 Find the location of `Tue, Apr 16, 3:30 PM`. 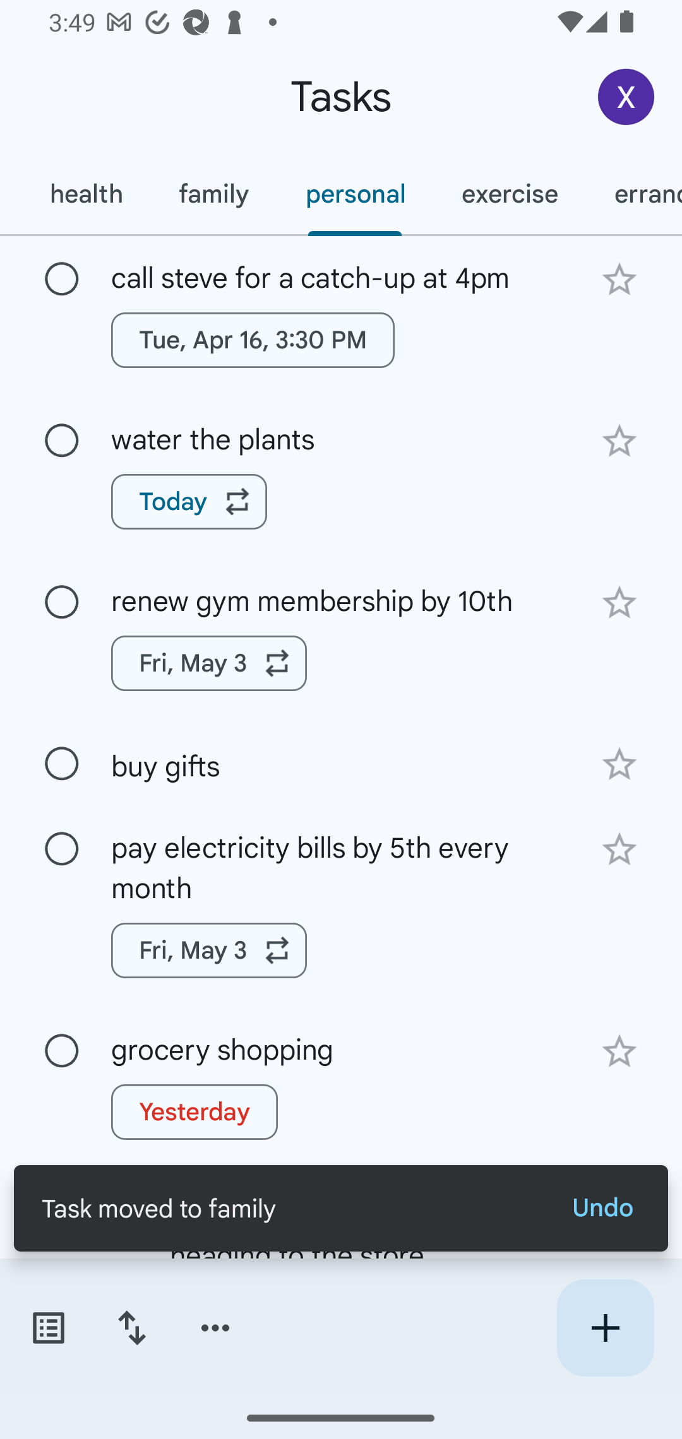

Tue, Apr 16, 3:30 PM is located at coordinates (253, 340).